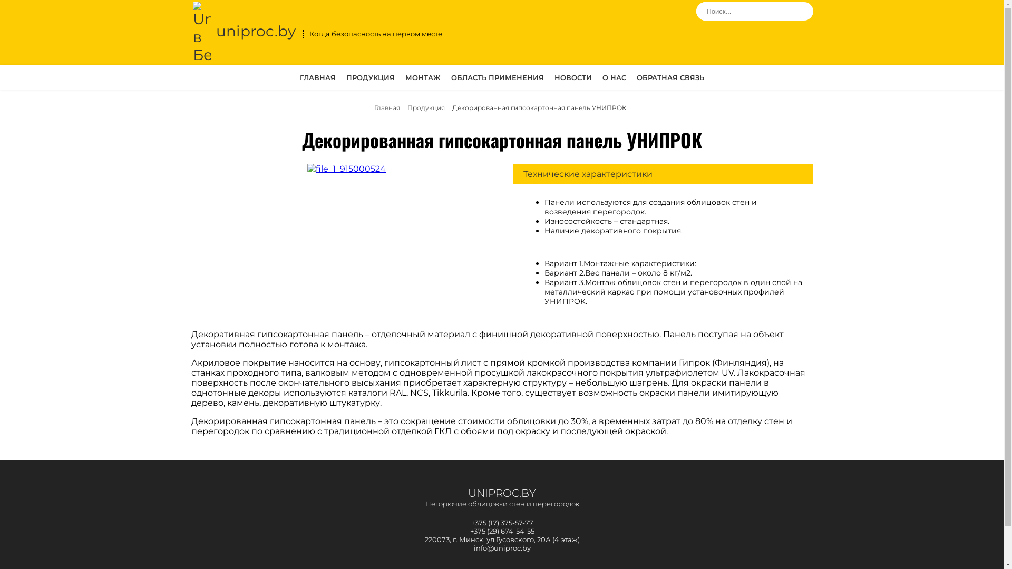 The height and width of the screenshot is (569, 1012). What do you see at coordinates (243, 33) in the screenshot?
I see `uniproc.by` at bounding box center [243, 33].